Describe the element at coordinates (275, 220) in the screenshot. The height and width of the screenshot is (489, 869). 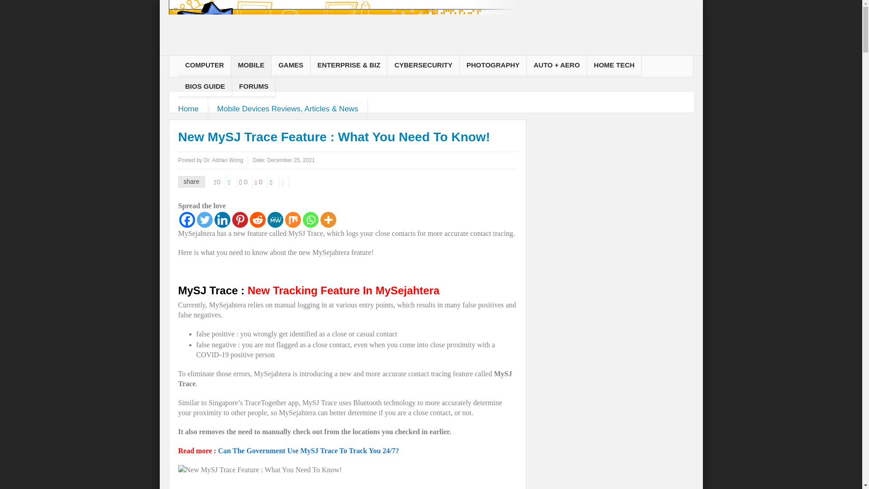
I see `MeWe` at that location.